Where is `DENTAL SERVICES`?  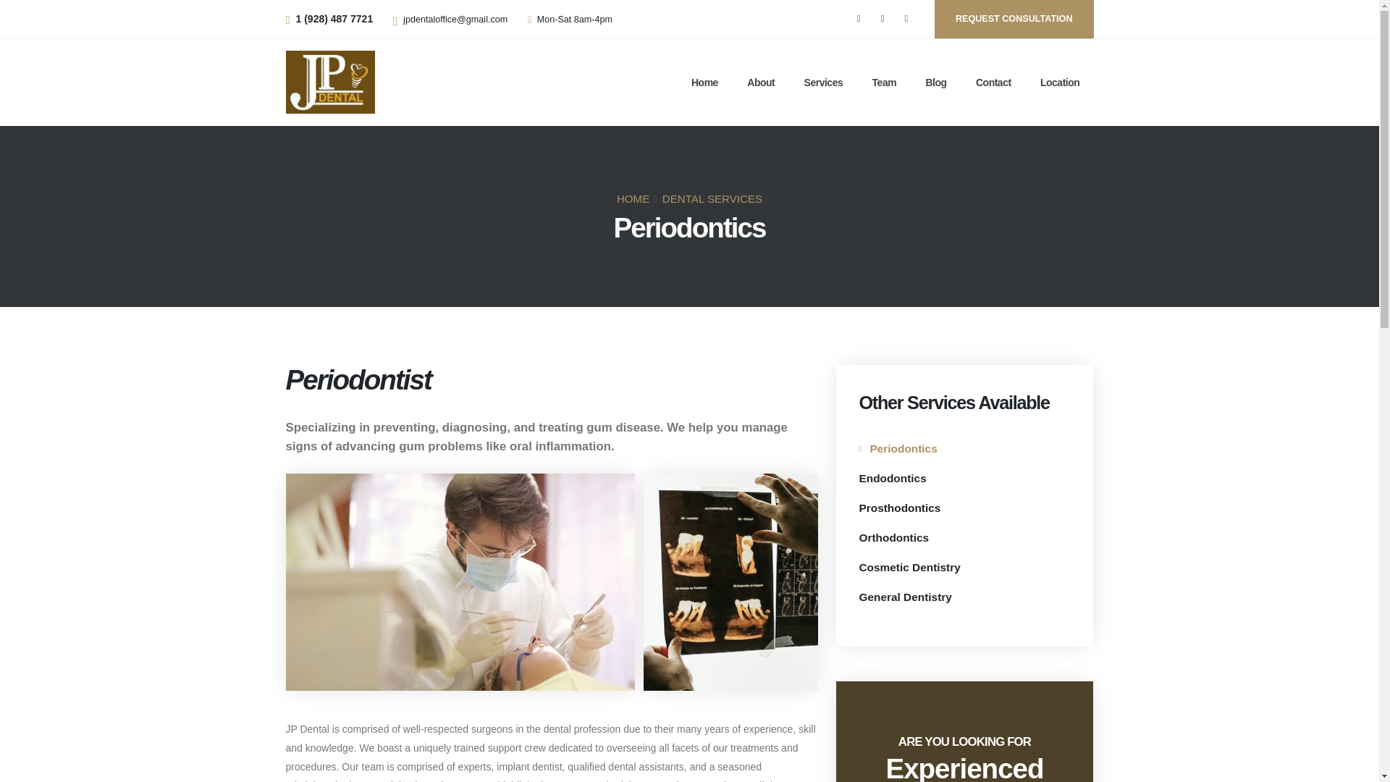 DENTAL SERVICES is located at coordinates (712, 198).